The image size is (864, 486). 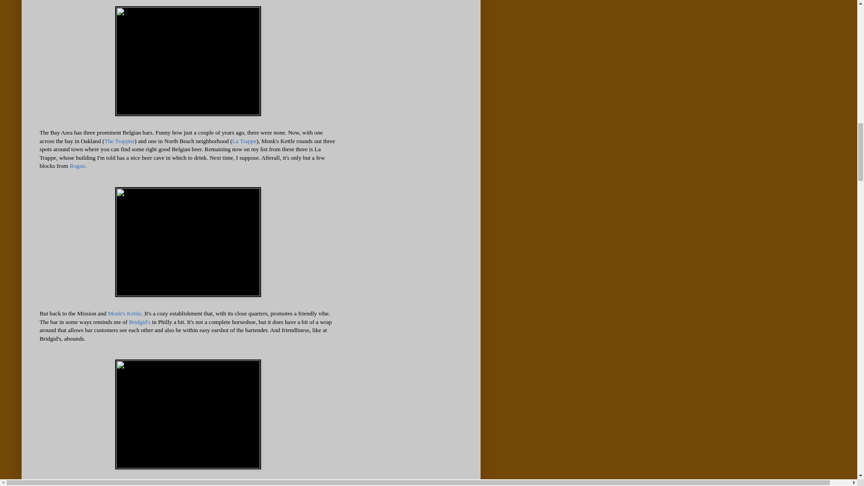 What do you see at coordinates (139, 322) in the screenshot?
I see `Bridgid's` at bounding box center [139, 322].